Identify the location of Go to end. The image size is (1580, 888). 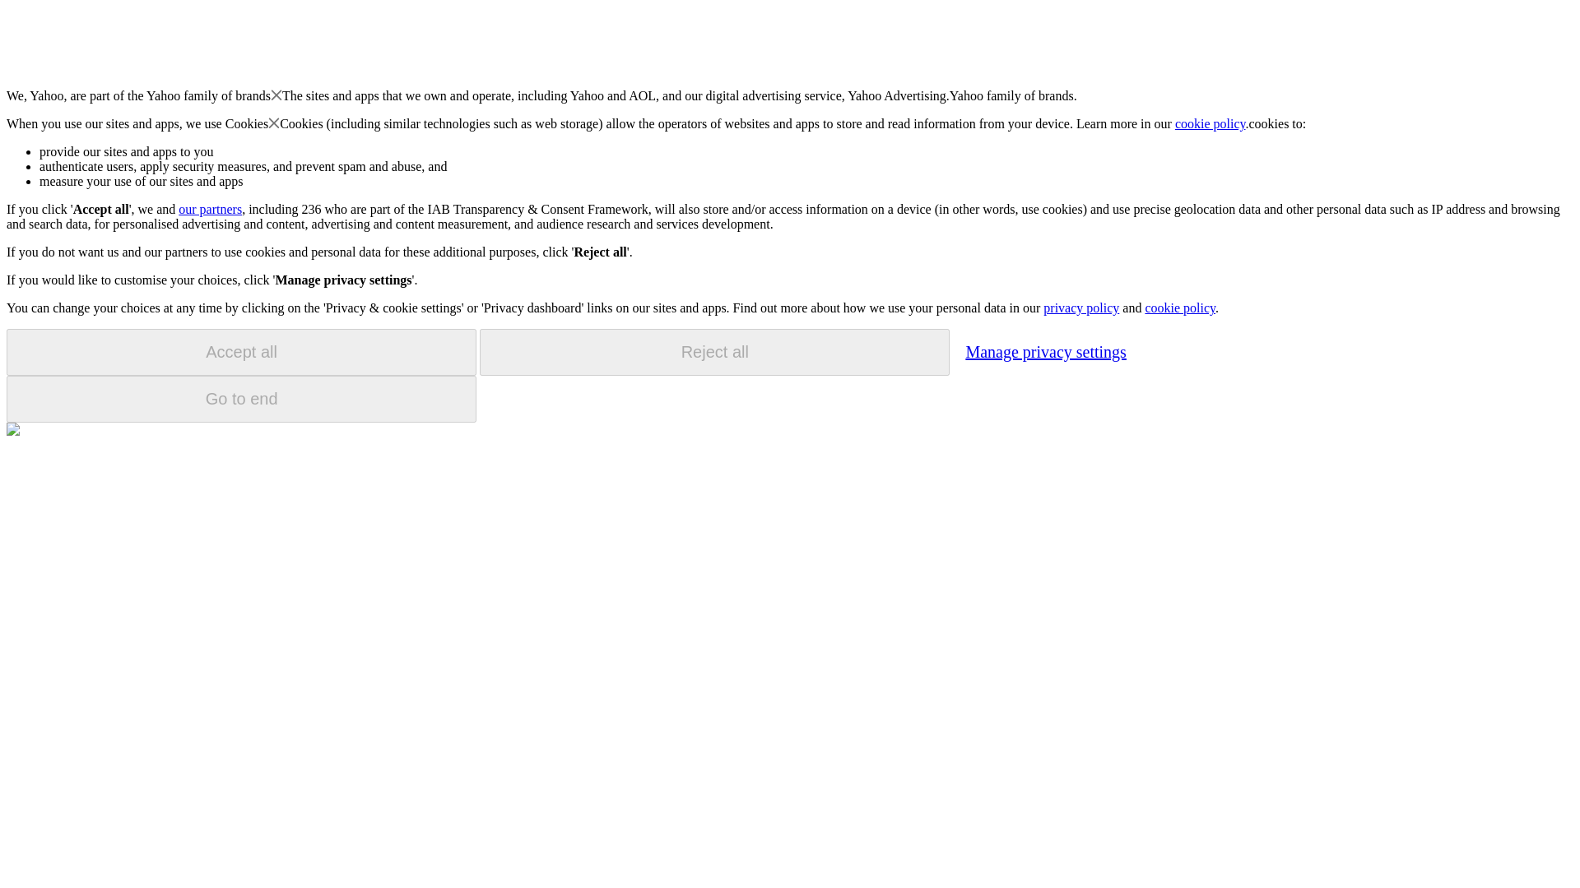
(241, 399).